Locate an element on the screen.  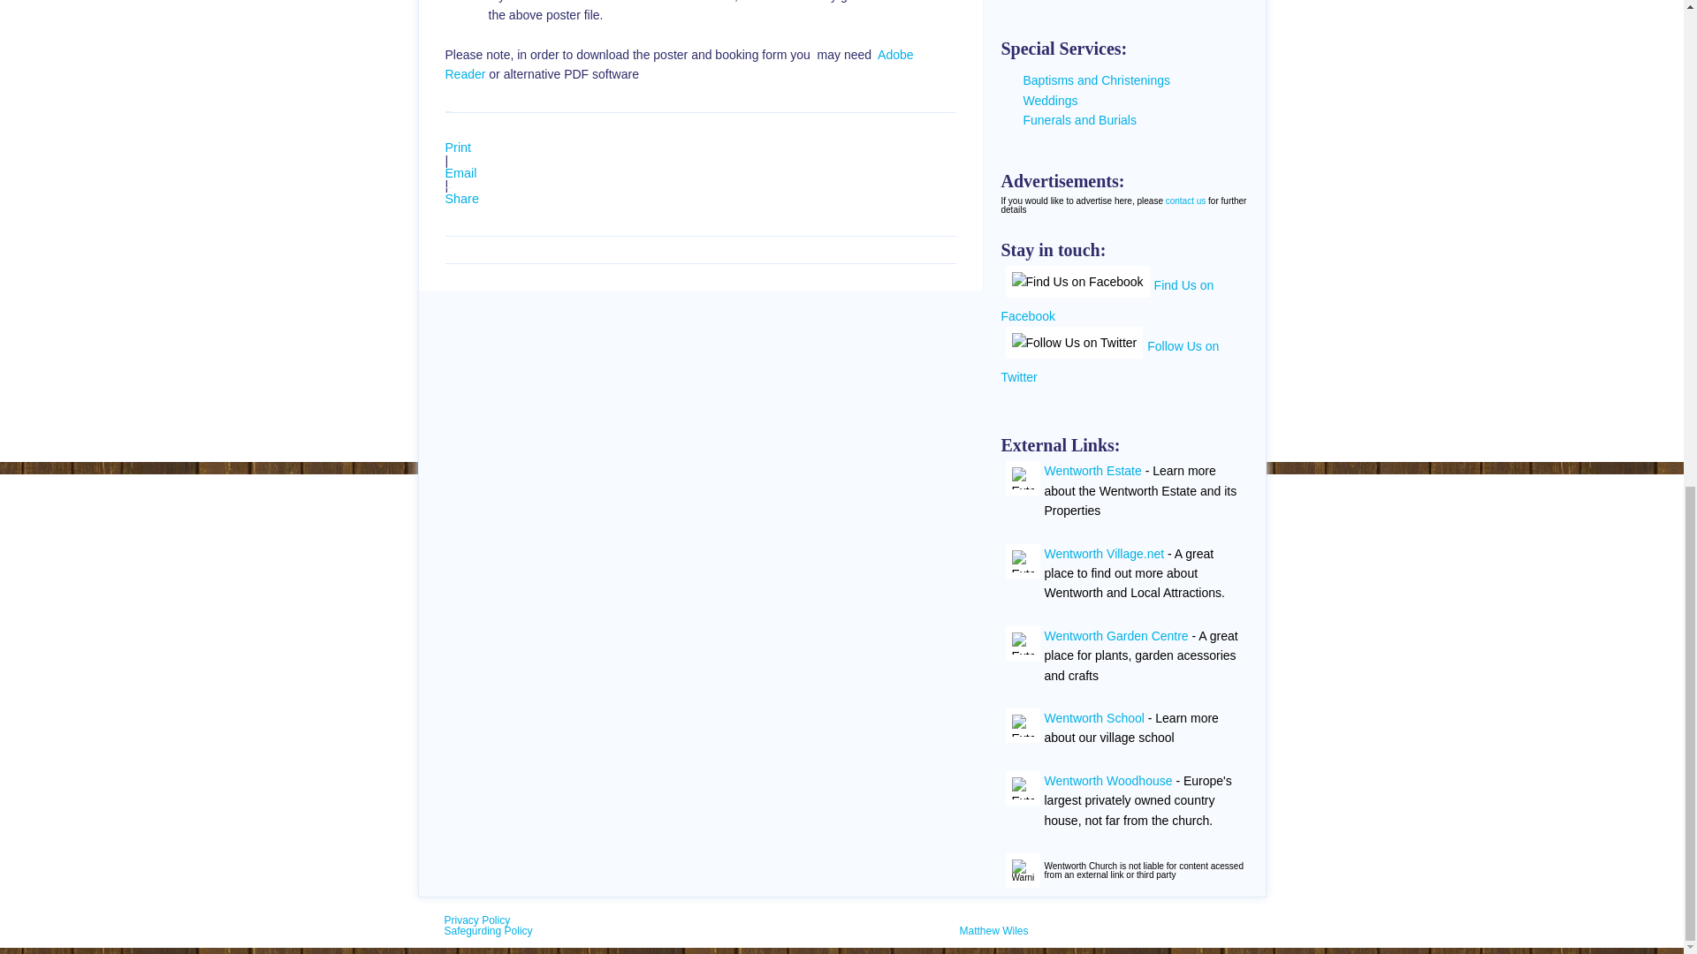
Wentworth School is located at coordinates (1023, 726).